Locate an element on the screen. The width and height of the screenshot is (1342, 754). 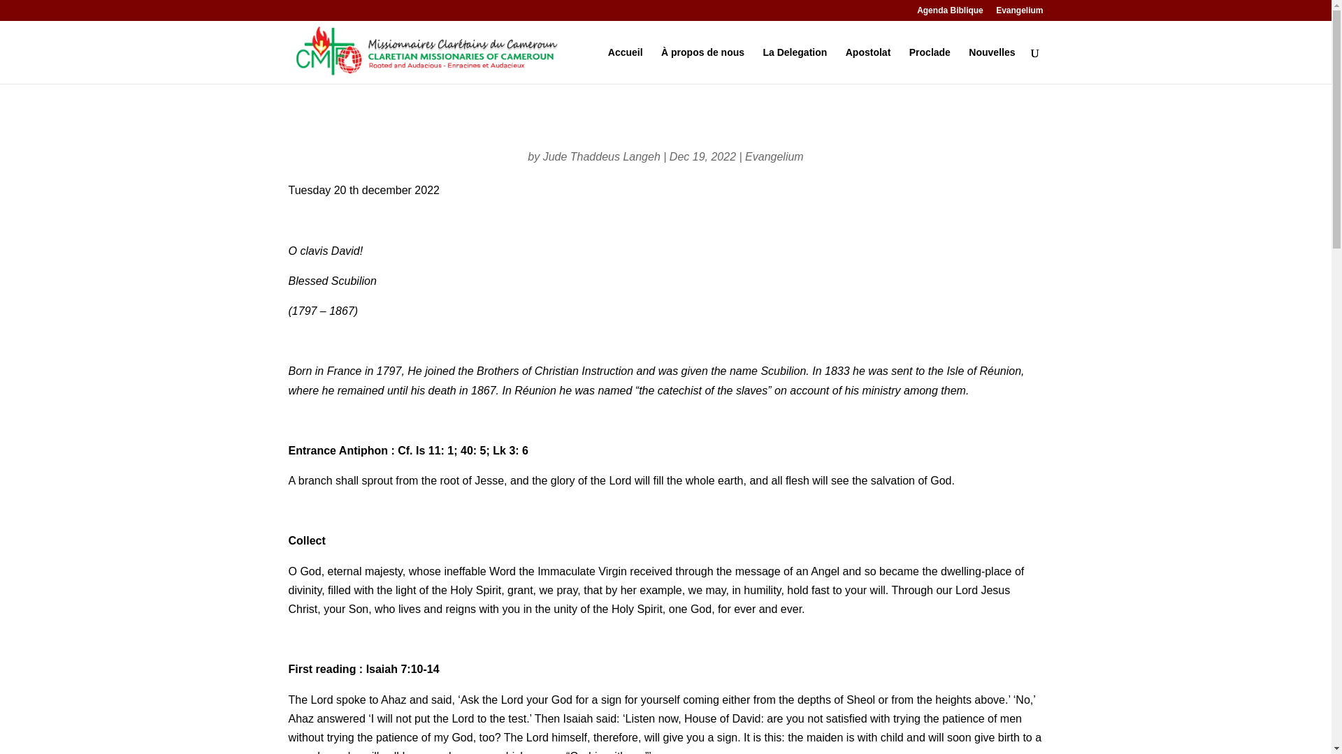
Evangelium is located at coordinates (774, 156).